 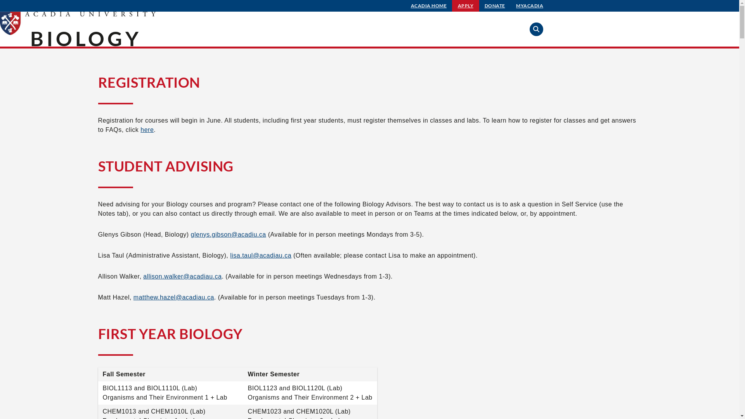 What do you see at coordinates (228, 234) in the screenshot?
I see `glenys.gibson@acadiu.ca` at bounding box center [228, 234].